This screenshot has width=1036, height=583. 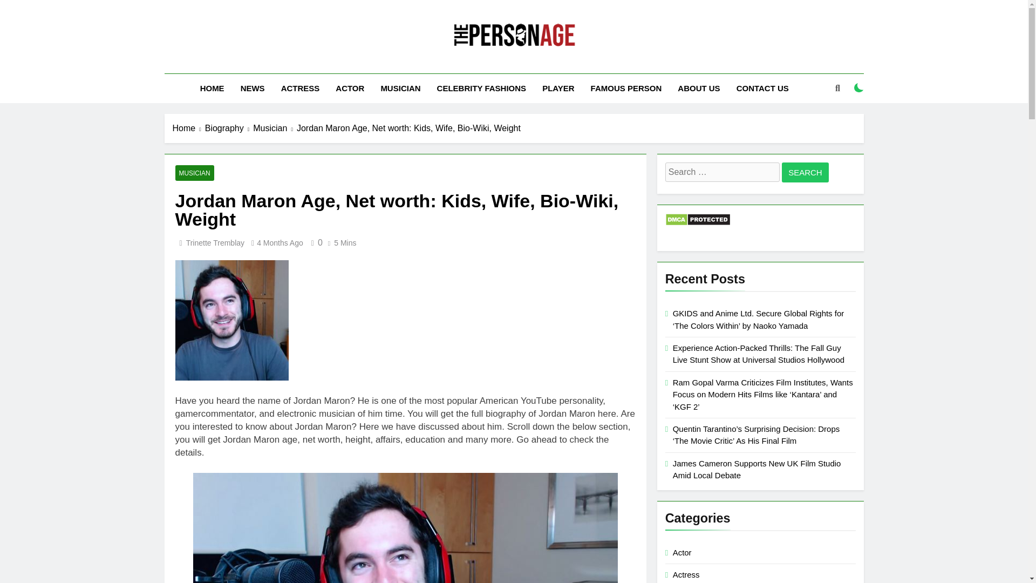 What do you see at coordinates (212, 89) in the screenshot?
I see `HOME` at bounding box center [212, 89].